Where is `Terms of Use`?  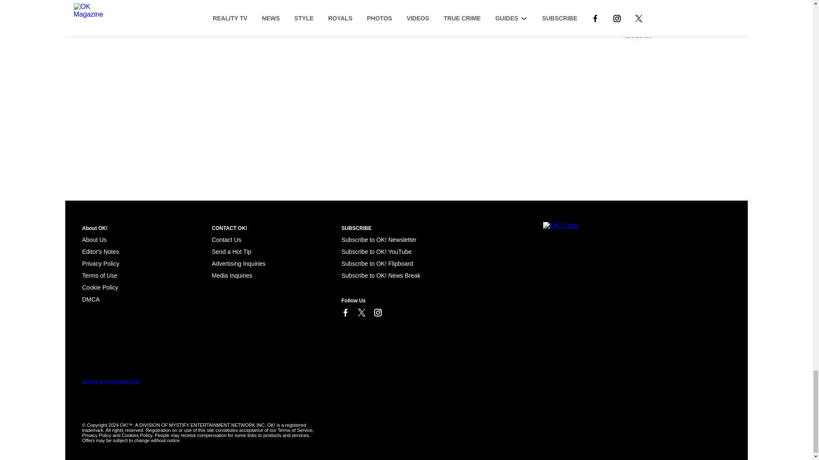 Terms of Use is located at coordinates (99, 275).